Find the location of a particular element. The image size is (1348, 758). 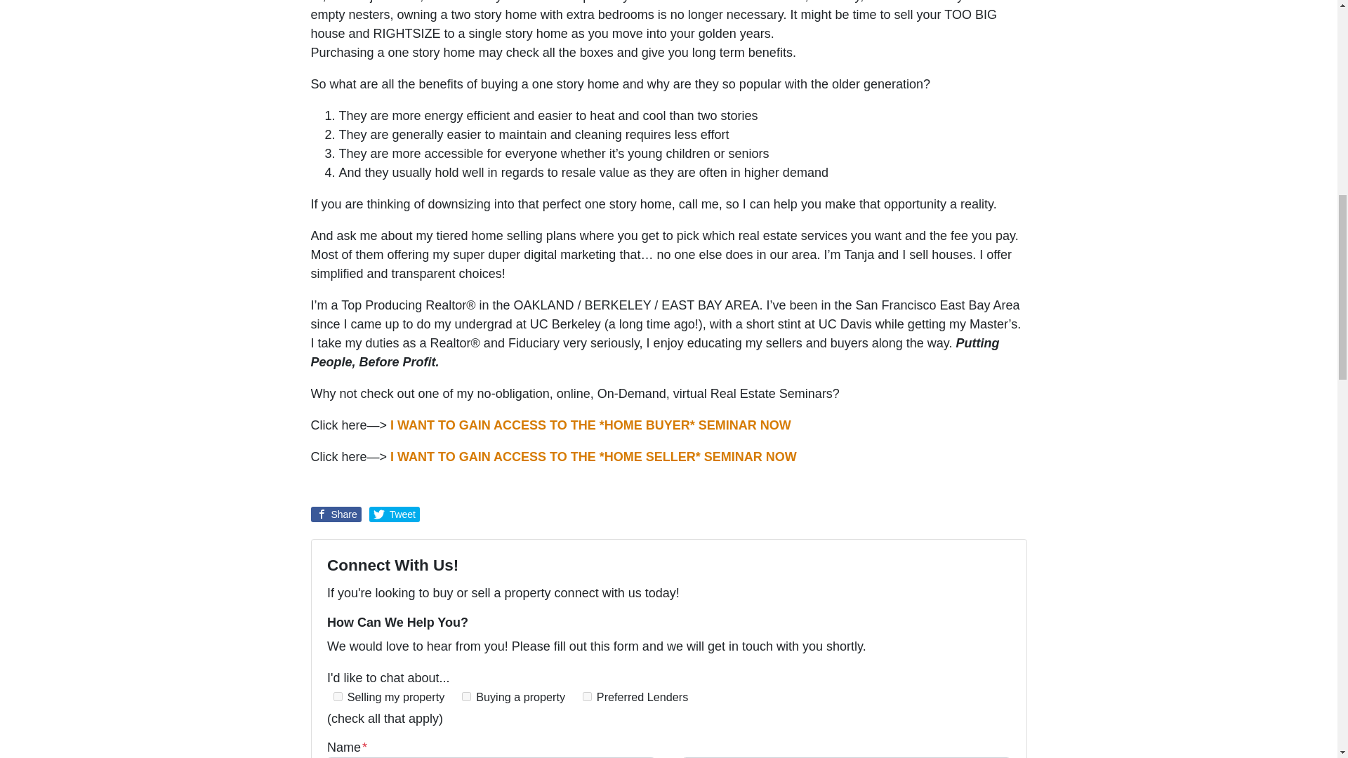

Selling my property is located at coordinates (337, 696).